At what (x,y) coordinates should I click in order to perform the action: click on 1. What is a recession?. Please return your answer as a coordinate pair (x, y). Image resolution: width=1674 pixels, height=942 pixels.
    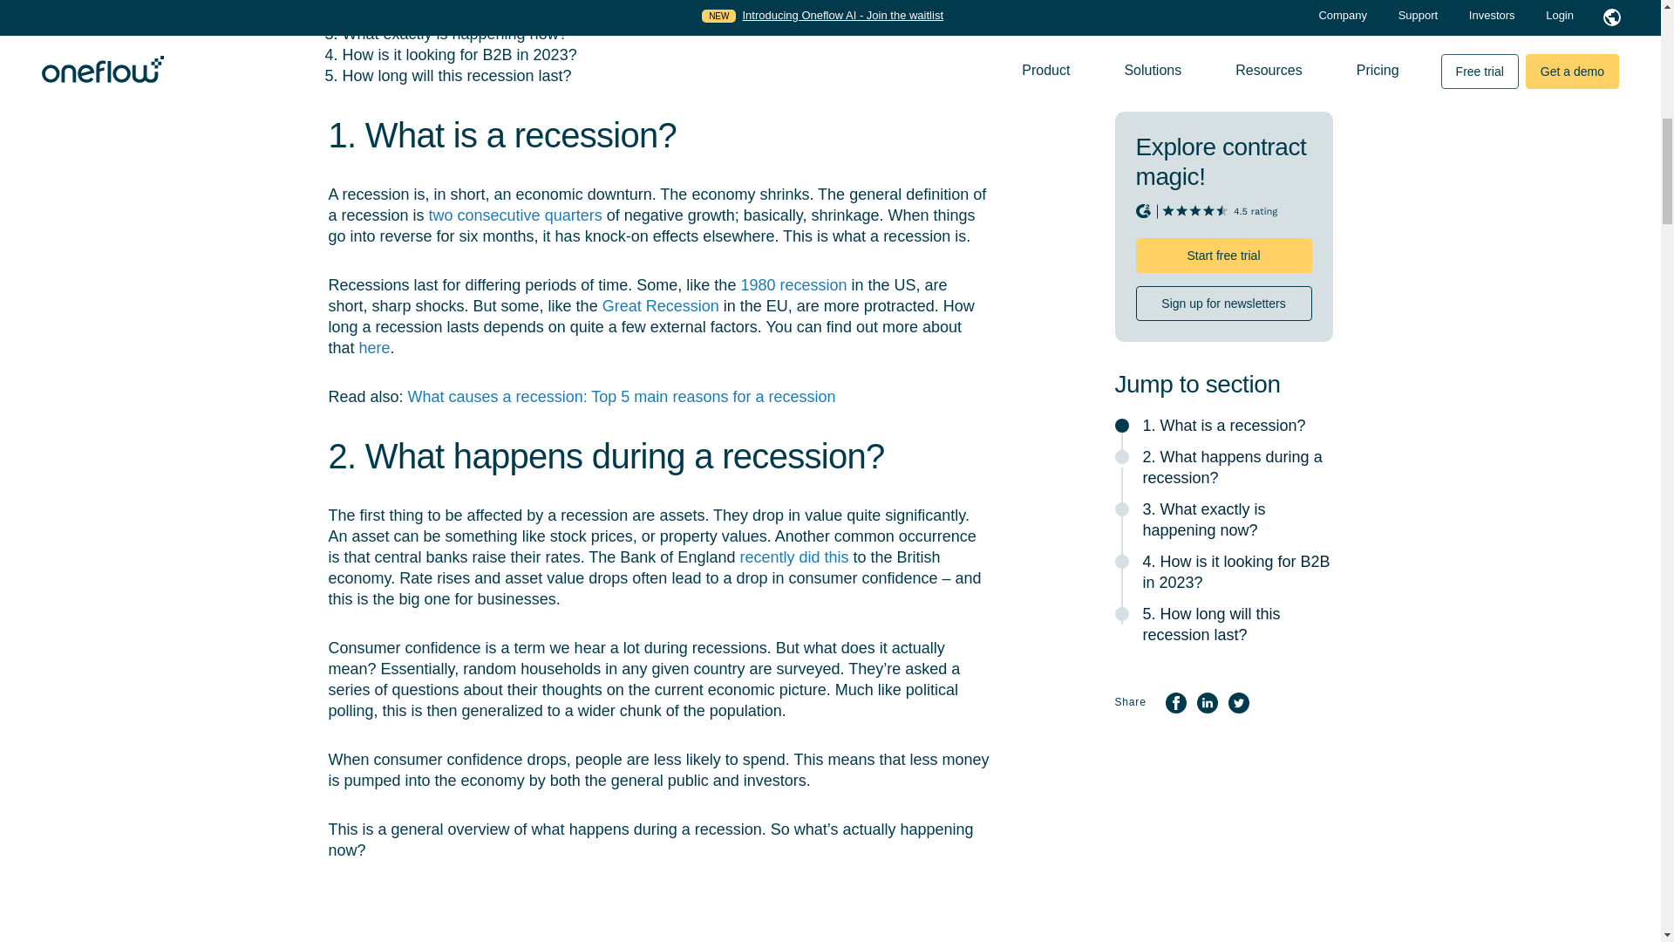
    Looking at the image, I should click on (1223, 65).